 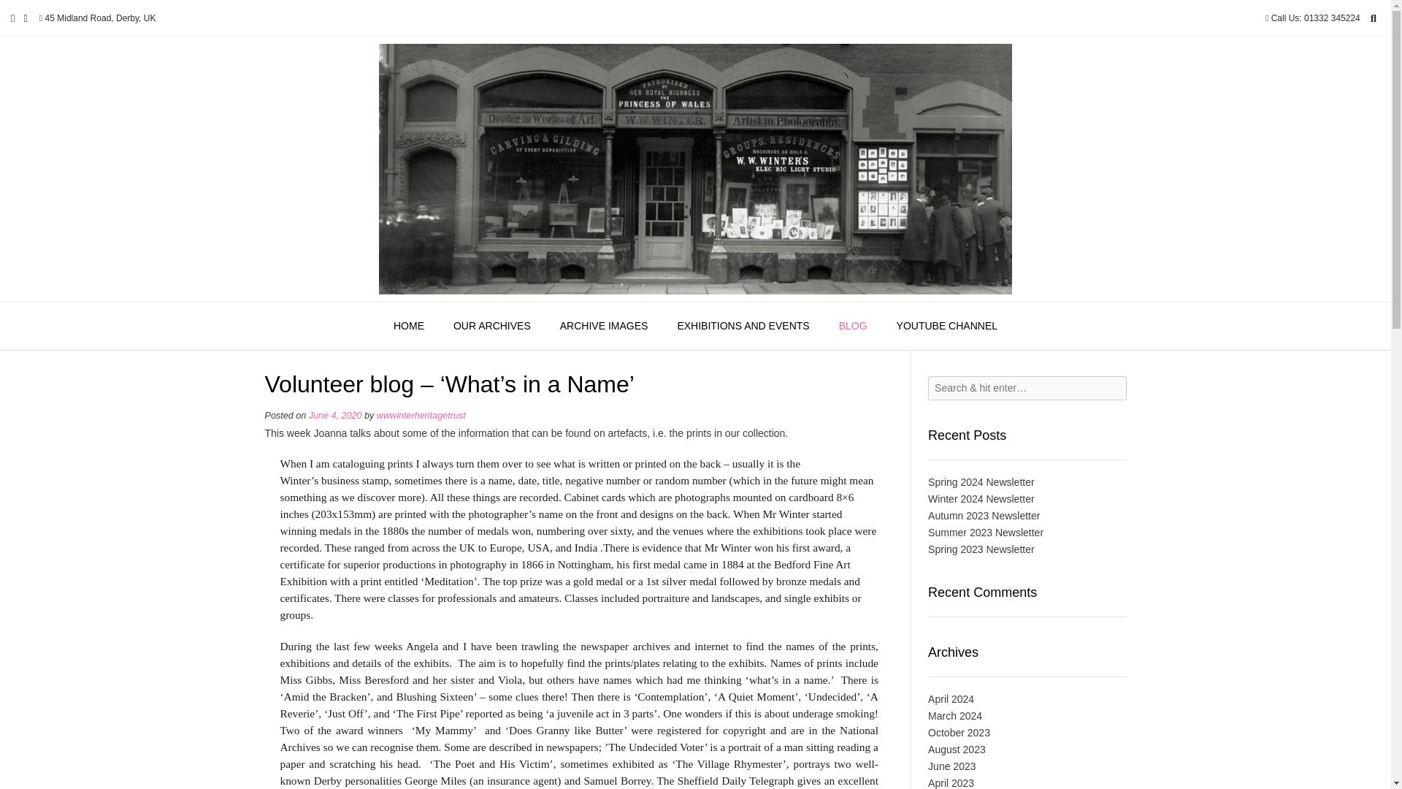 I want to click on Autumn 2023 Newsletter, so click(x=984, y=515).